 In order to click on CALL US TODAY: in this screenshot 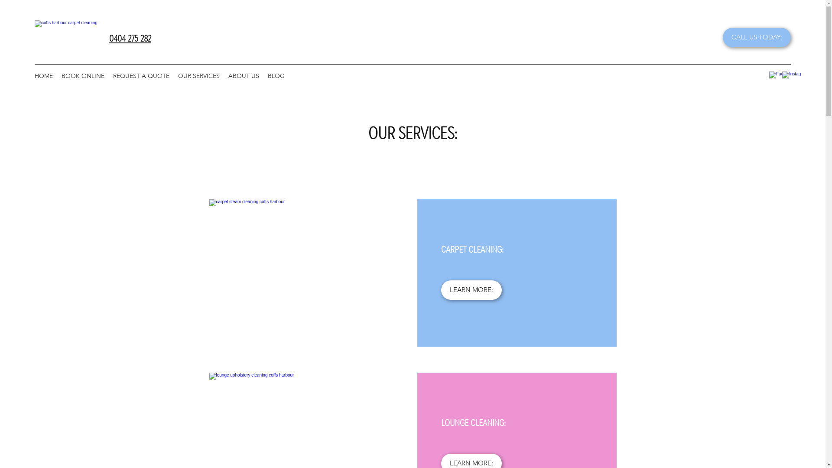, I will do `click(757, 37)`.